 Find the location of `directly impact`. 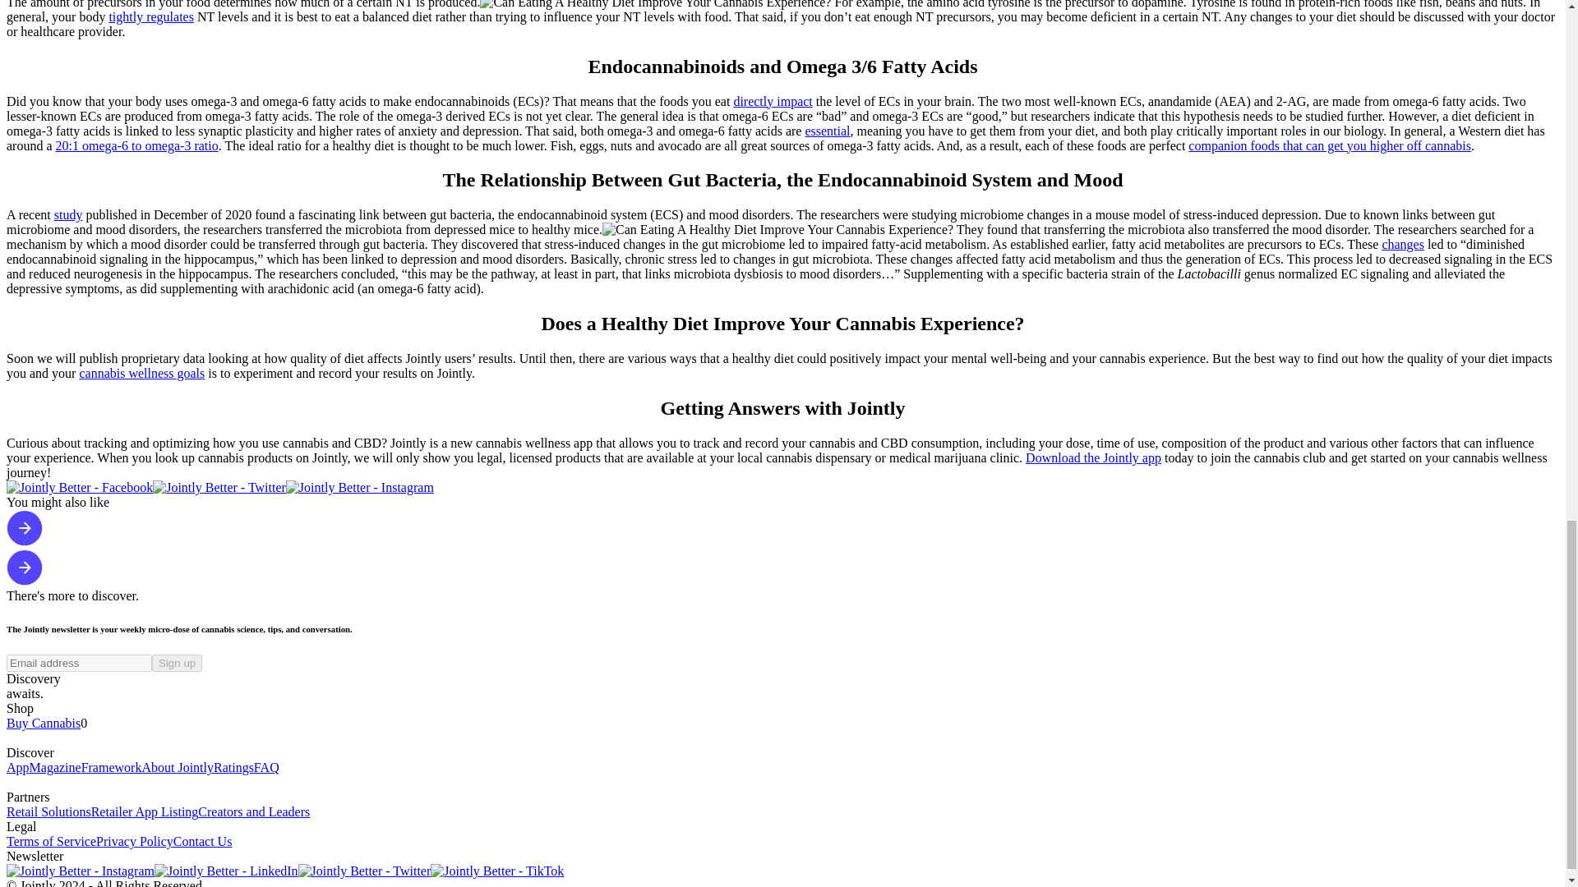

directly impact is located at coordinates (773, 100).